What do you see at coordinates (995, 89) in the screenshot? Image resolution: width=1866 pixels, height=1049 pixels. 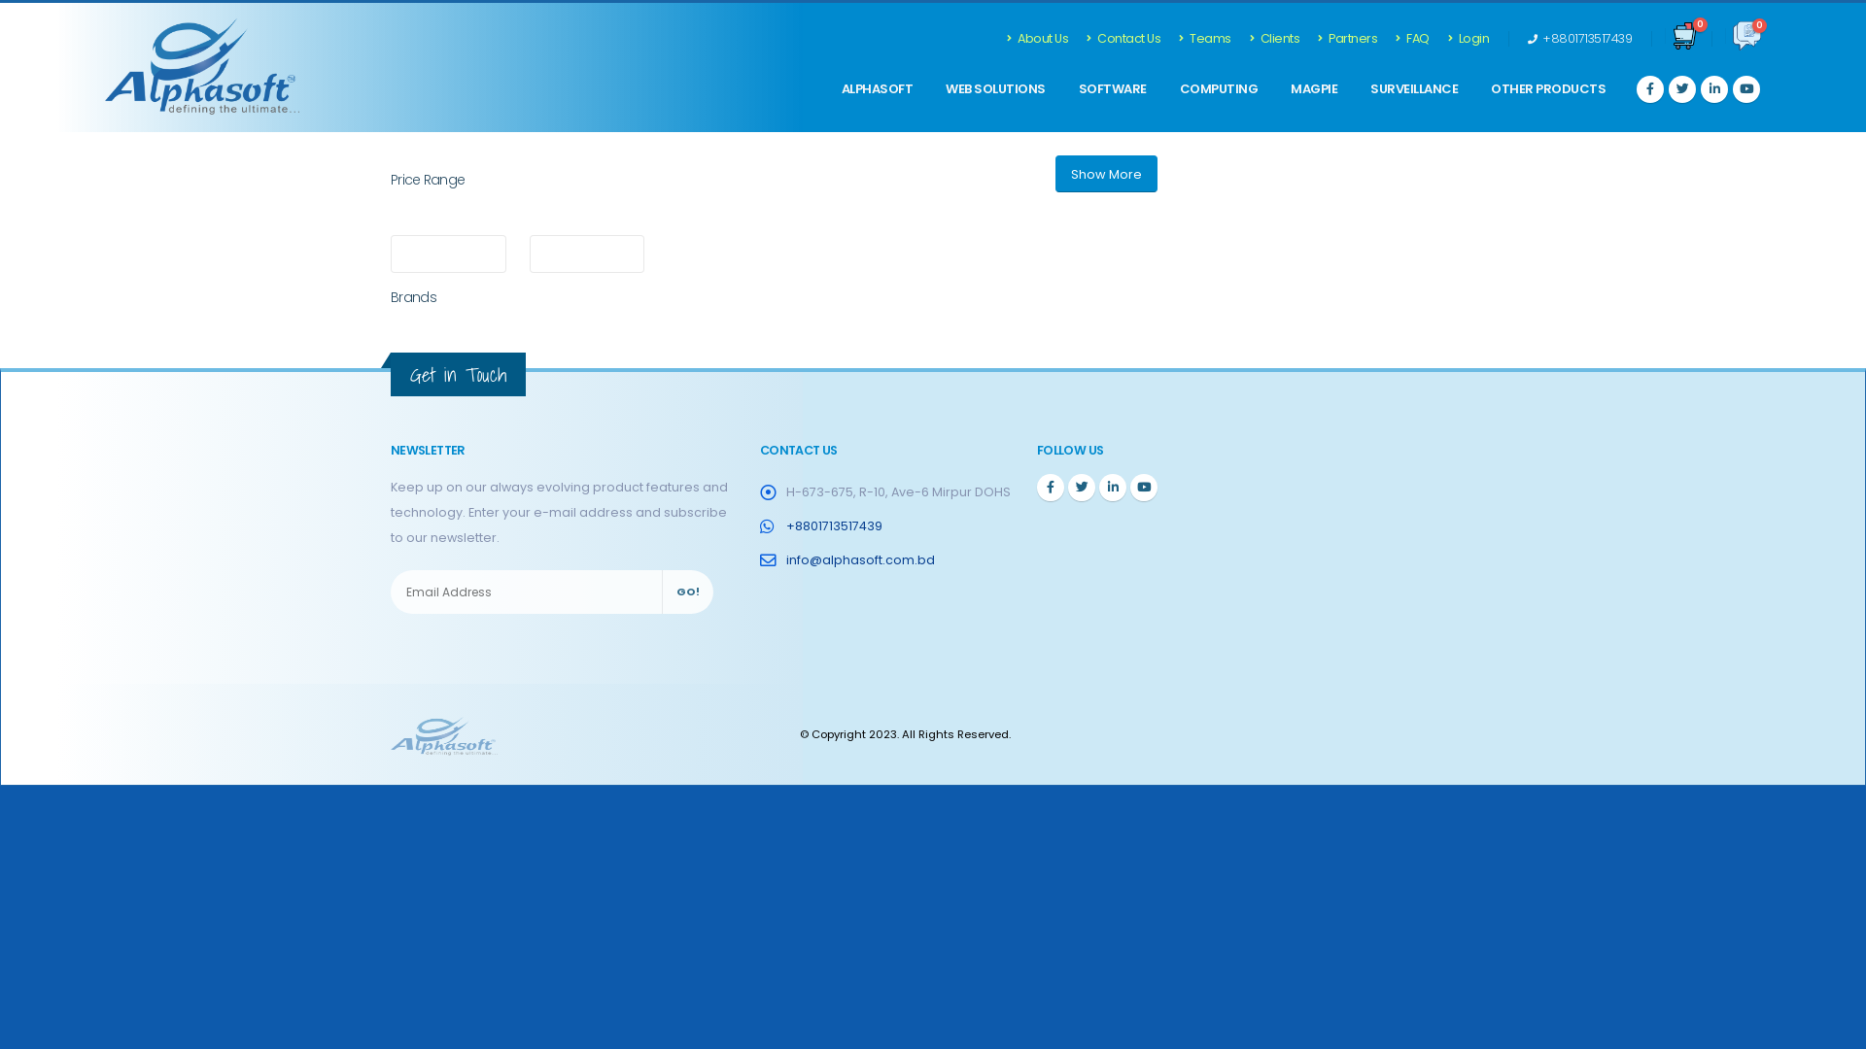 I see `WEB SOLUTIONS` at bounding box center [995, 89].